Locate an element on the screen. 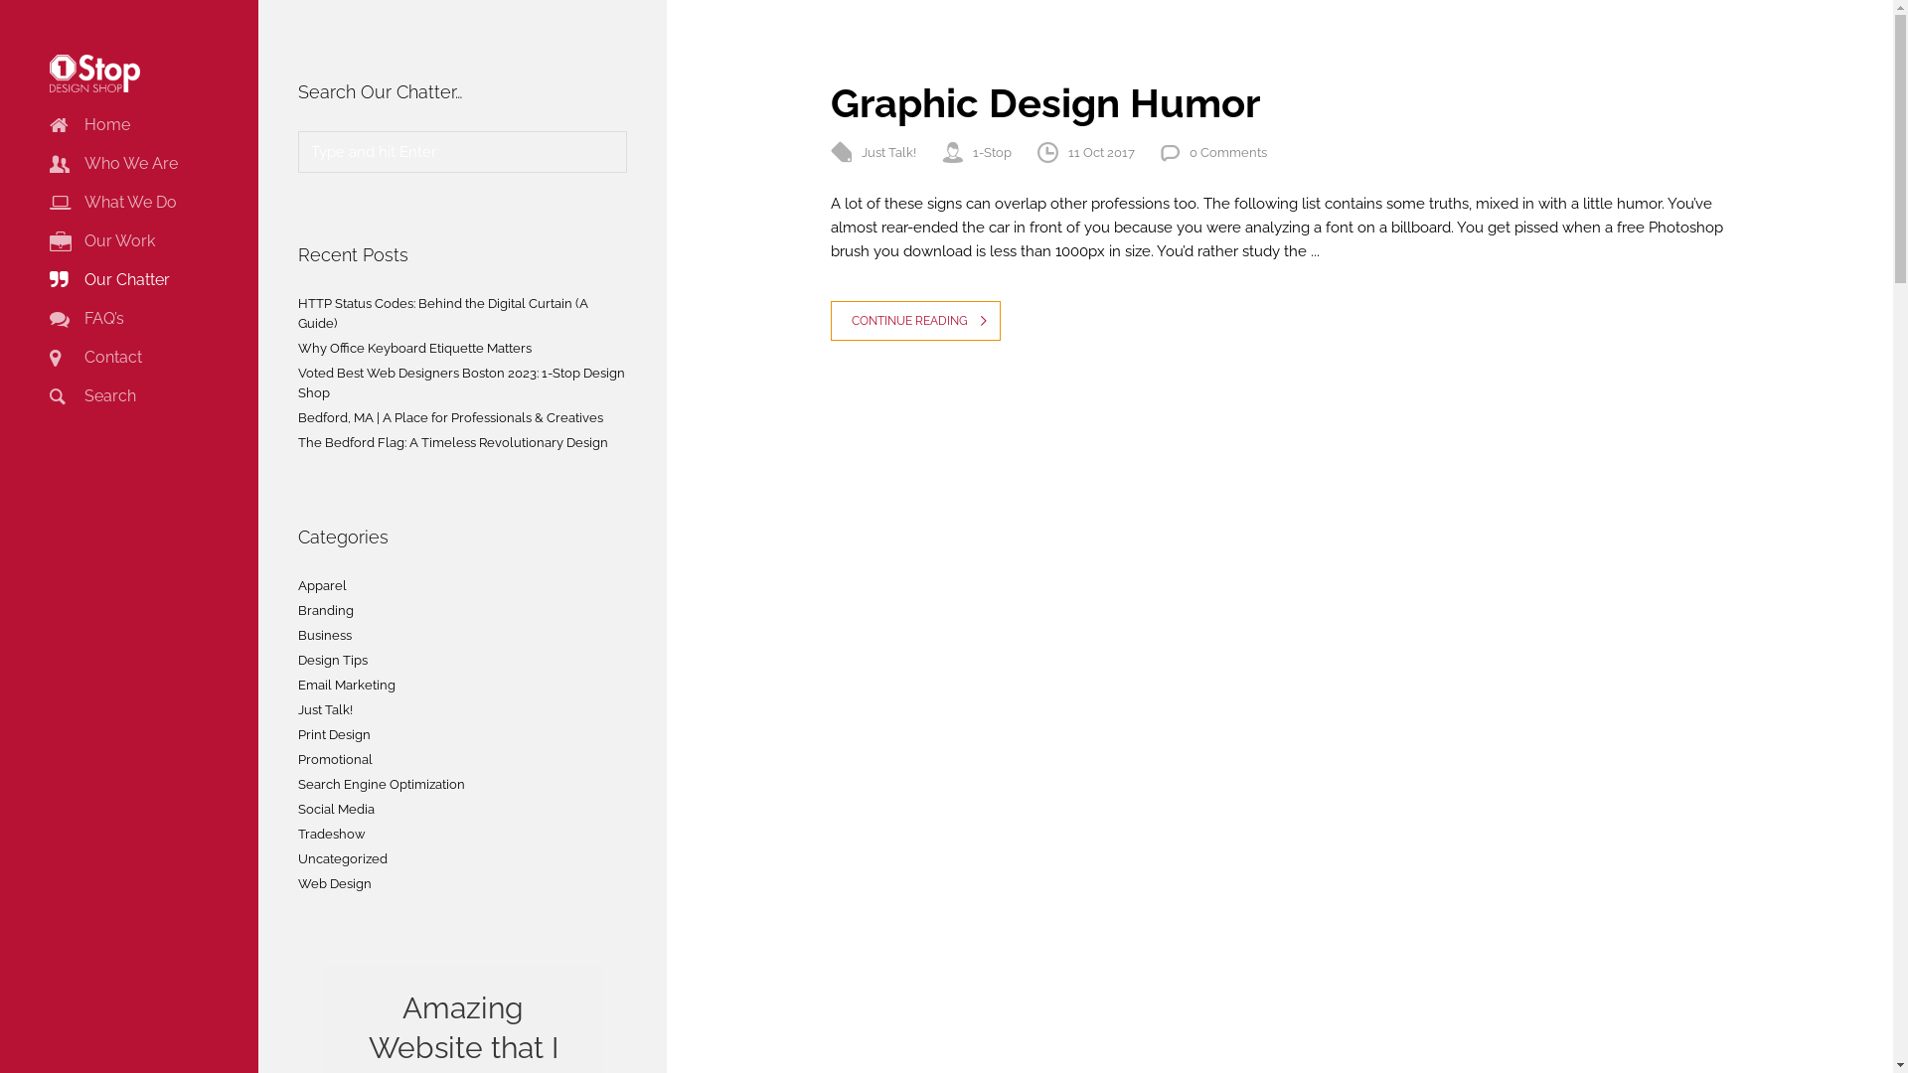 The image size is (1908, 1073). Search Engine Optimization is located at coordinates (382, 785).